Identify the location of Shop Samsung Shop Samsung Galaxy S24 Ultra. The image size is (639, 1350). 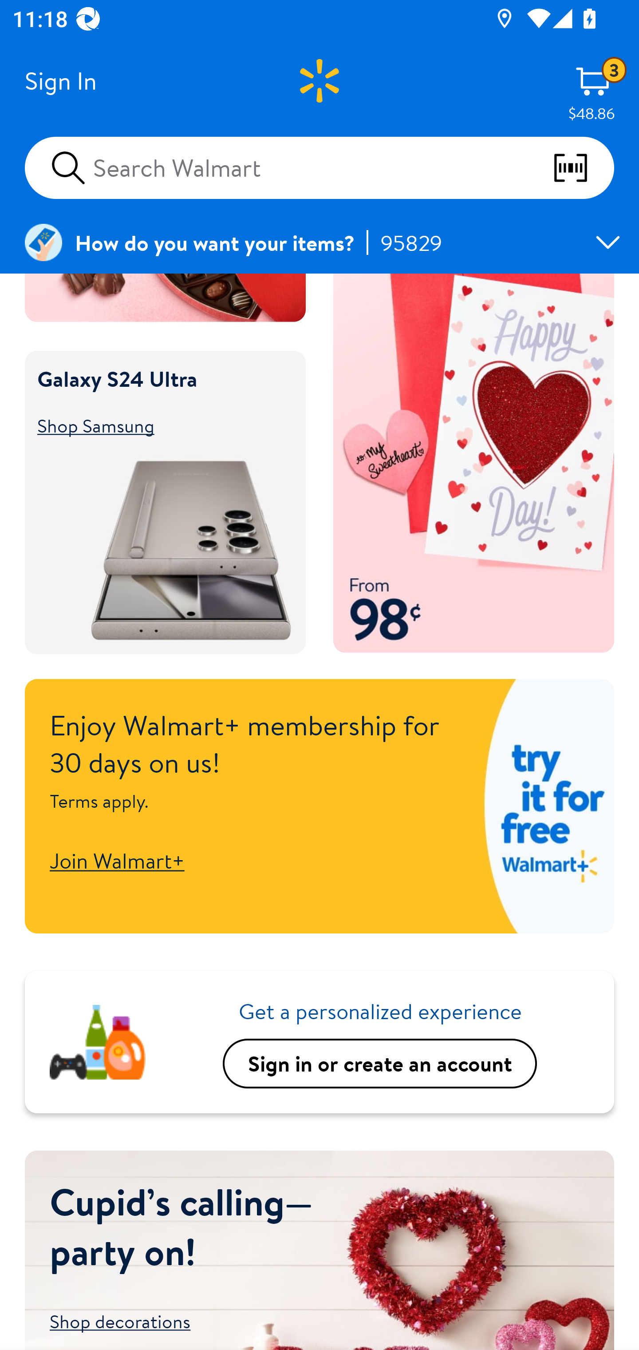
(157, 426).